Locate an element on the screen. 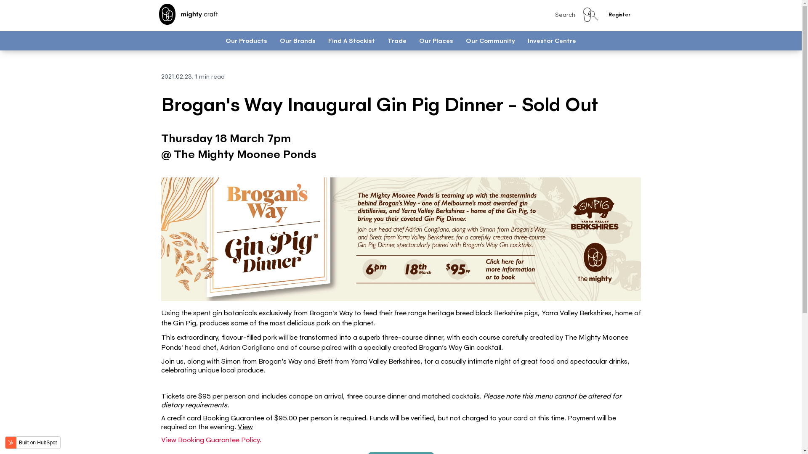 The image size is (808, 454). Investor Centre is located at coordinates (552, 40).